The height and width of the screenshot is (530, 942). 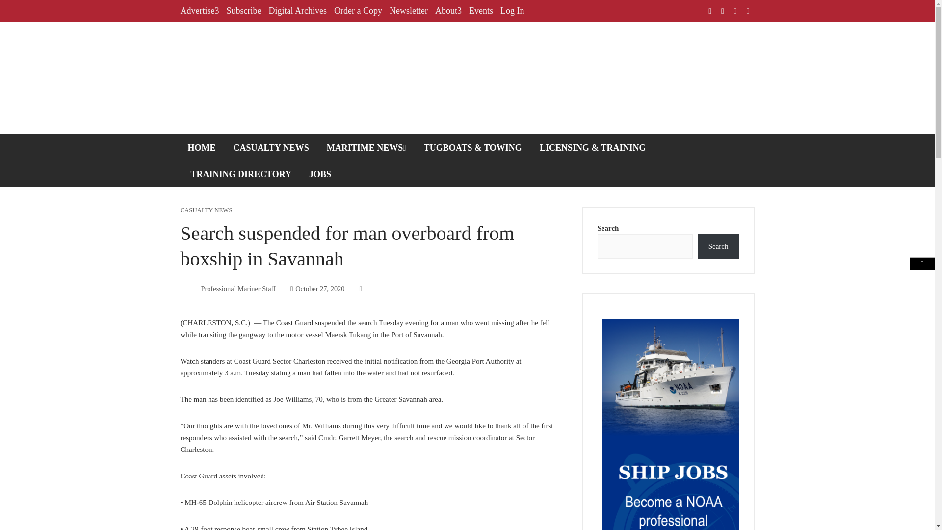 What do you see at coordinates (200, 11) in the screenshot?
I see `Advertise` at bounding box center [200, 11].